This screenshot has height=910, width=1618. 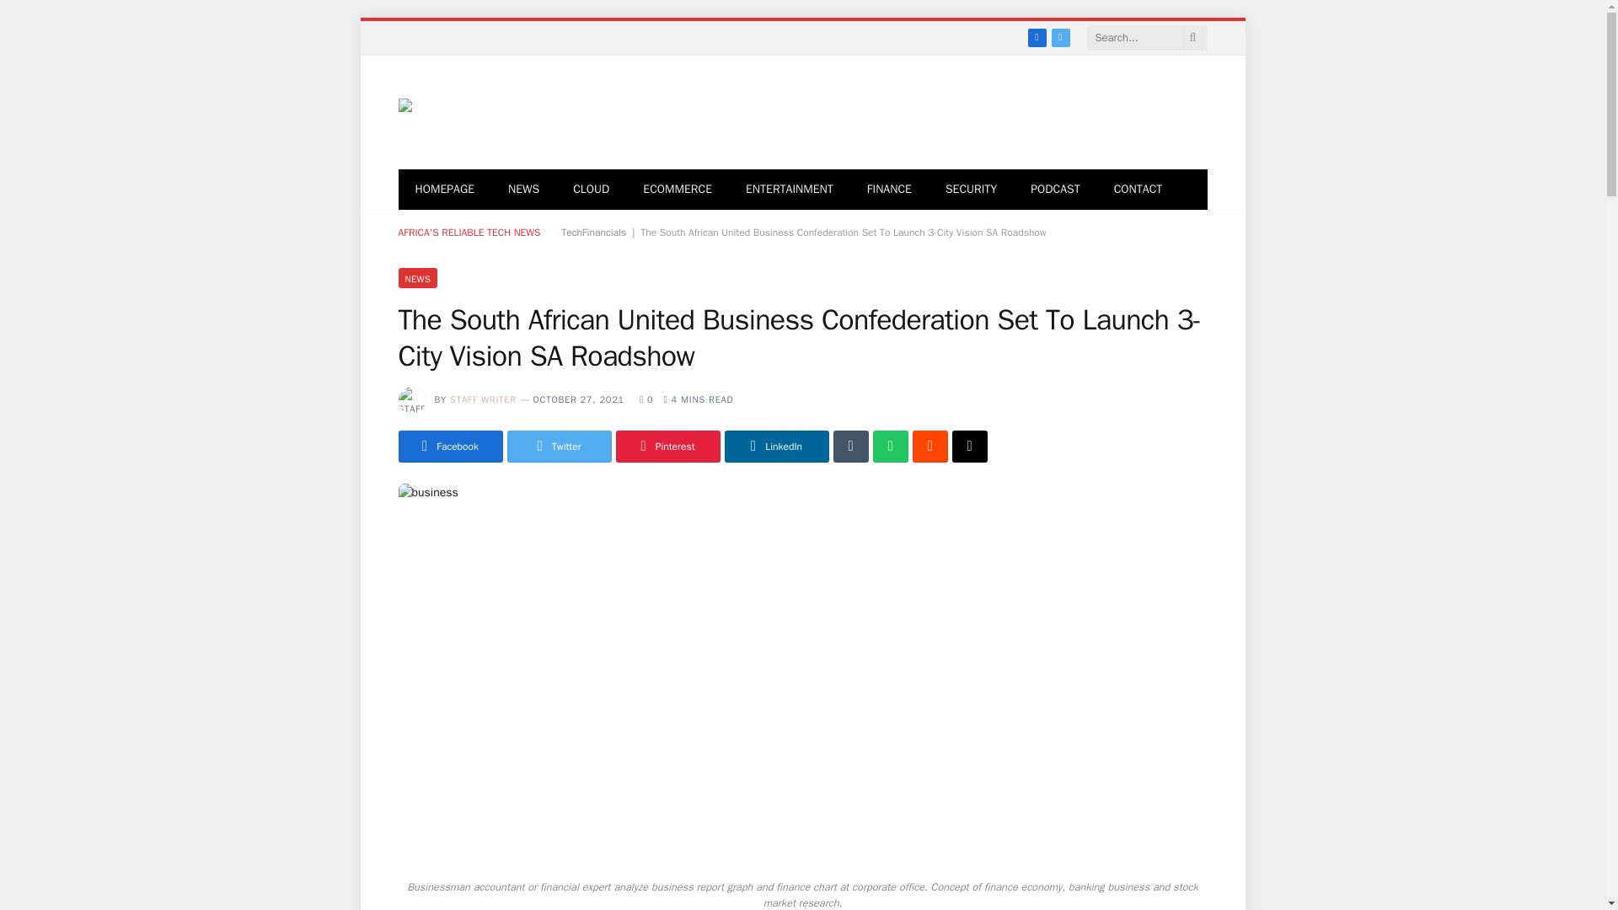 What do you see at coordinates (1037, 37) in the screenshot?
I see `Facebook` at bounding box center [1037, 37].